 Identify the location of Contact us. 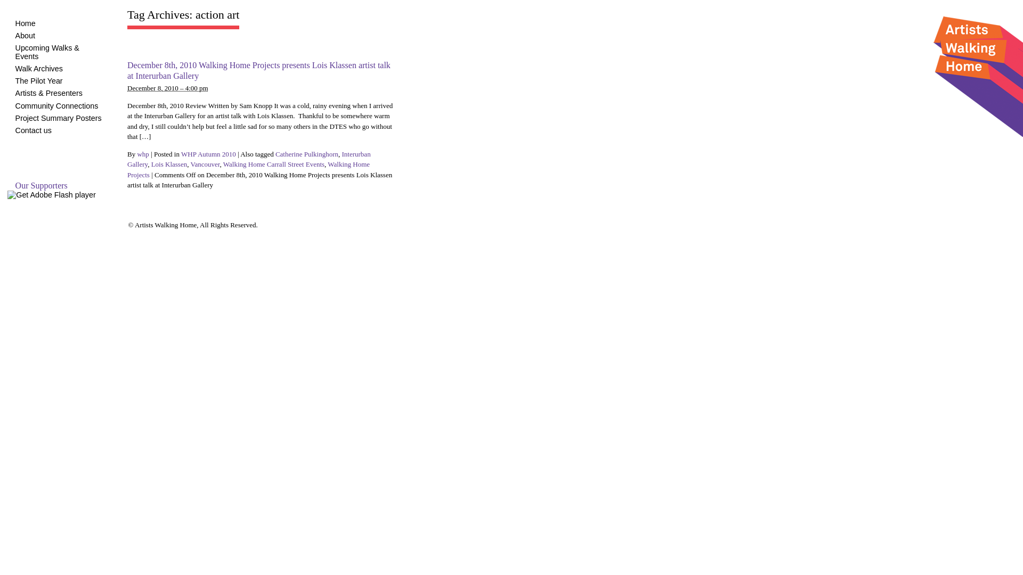
(34, 130).